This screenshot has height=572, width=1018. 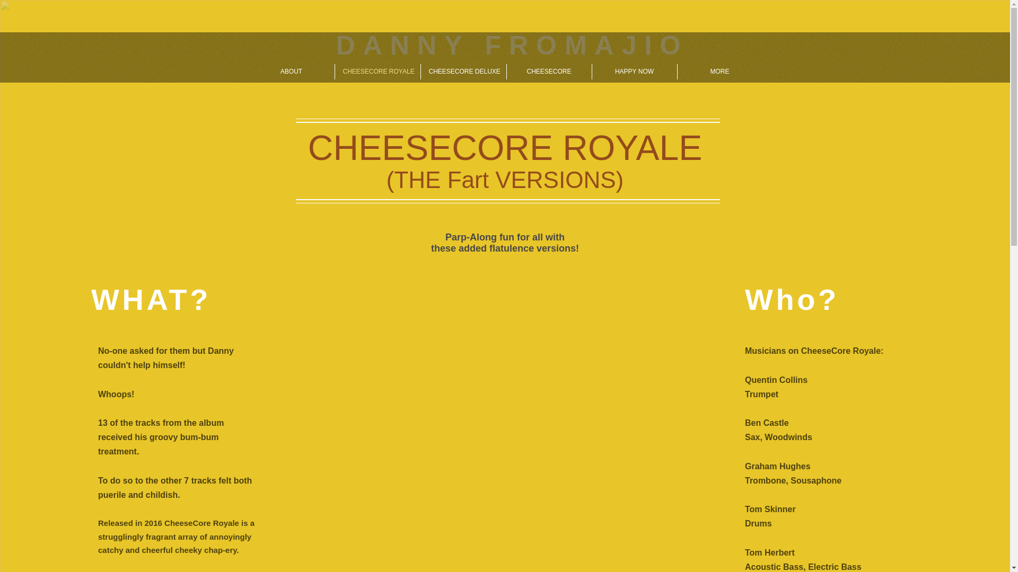 I want to click on HAPPY NOW, so click(x=634, y=71).